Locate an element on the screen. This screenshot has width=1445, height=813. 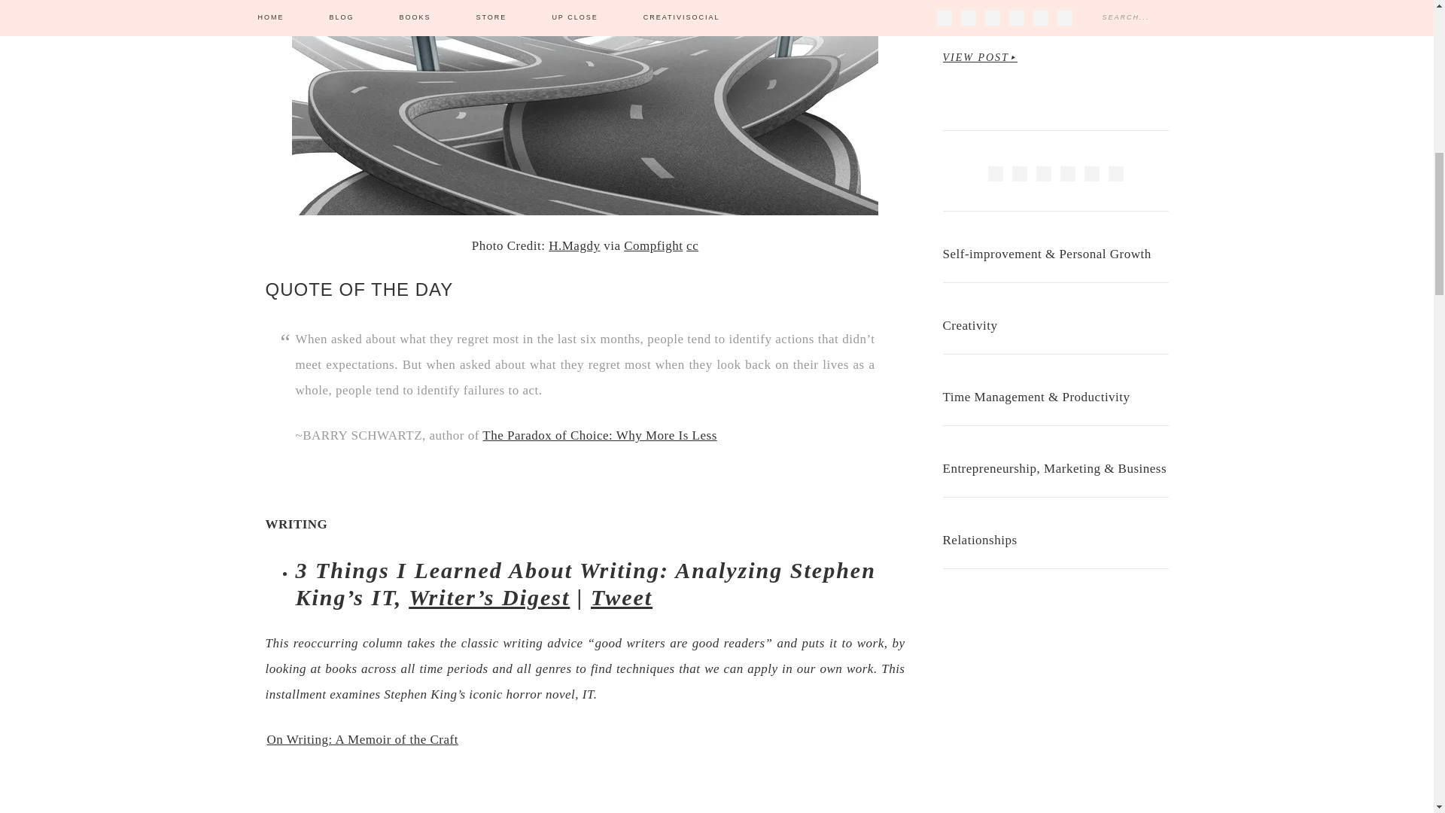
The Paradox of Choice: Why More Is Less is located at coordinates (599, 435).